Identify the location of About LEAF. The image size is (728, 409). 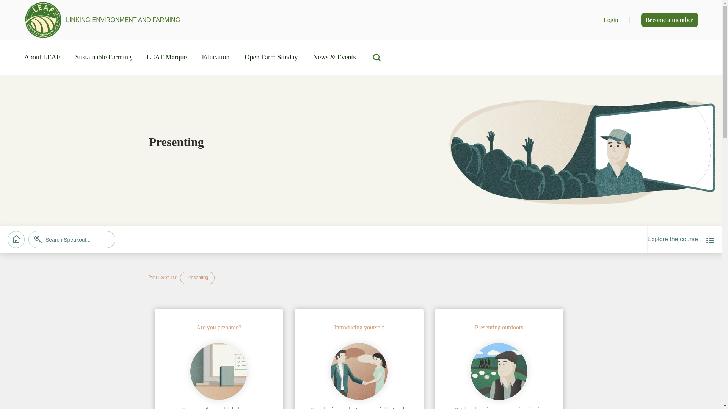
(42, 57).